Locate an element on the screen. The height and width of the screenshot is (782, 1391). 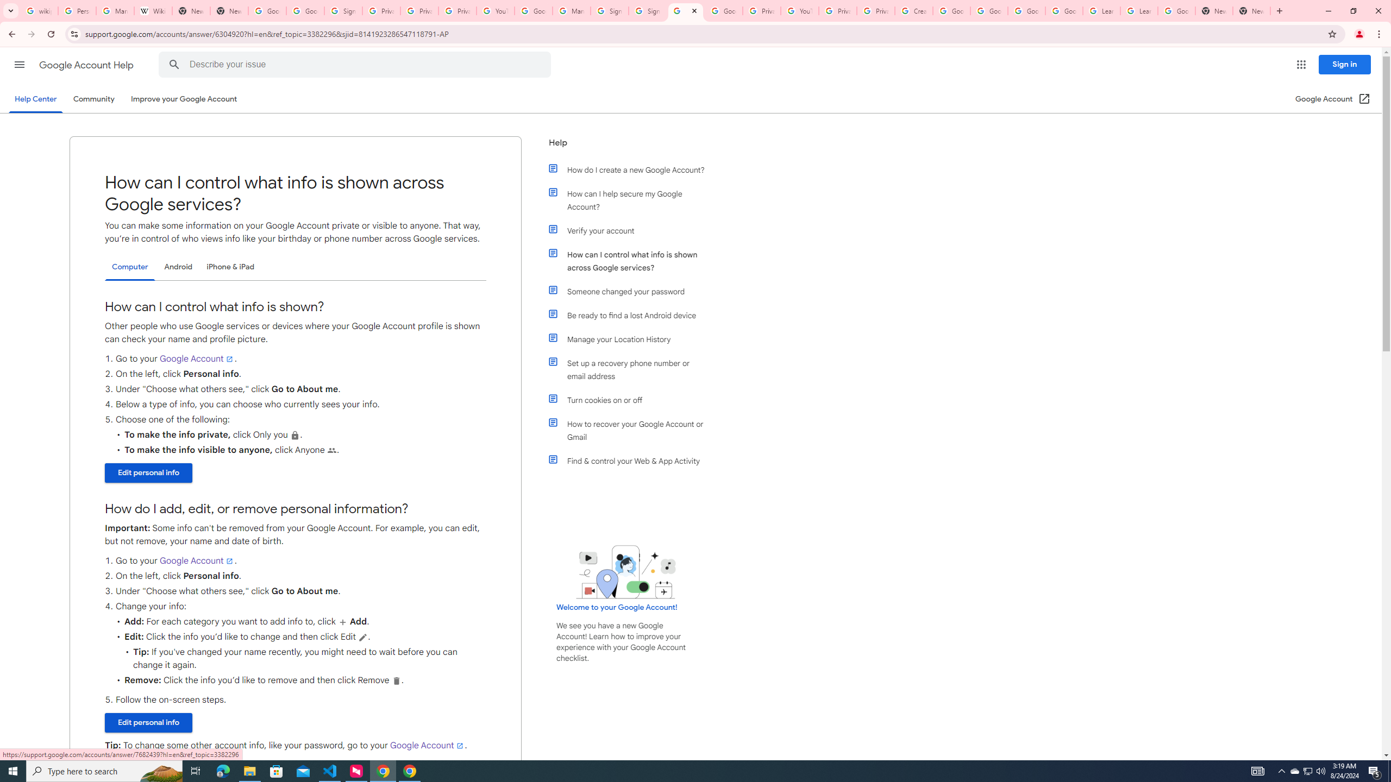
Google Account Help is located at coordinates (989, 11).